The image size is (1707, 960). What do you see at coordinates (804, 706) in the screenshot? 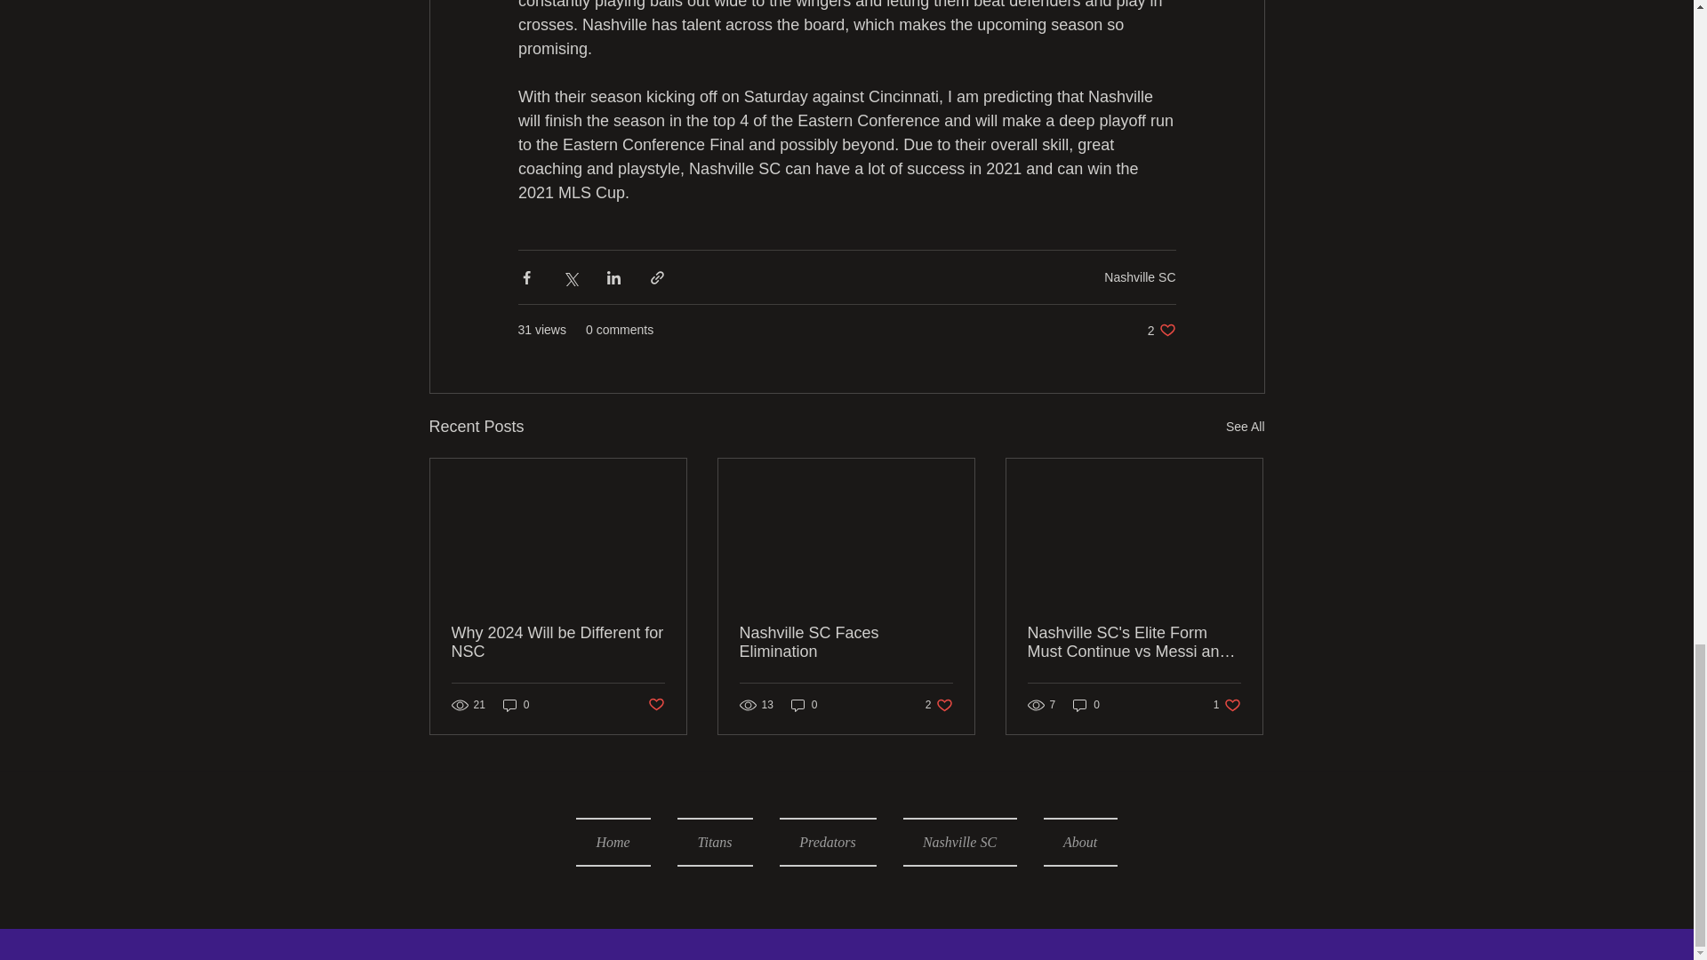
I see `Post not marked as liked` at bounding box center [804, 706].